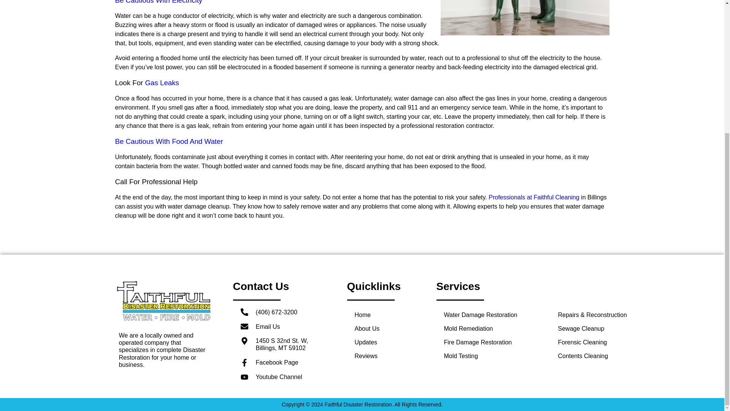 The width and height of the screenshot is (730, 411). Describe the element at coordinates (282, 362) in the screenshot. I see `Facebook Page` at that location.